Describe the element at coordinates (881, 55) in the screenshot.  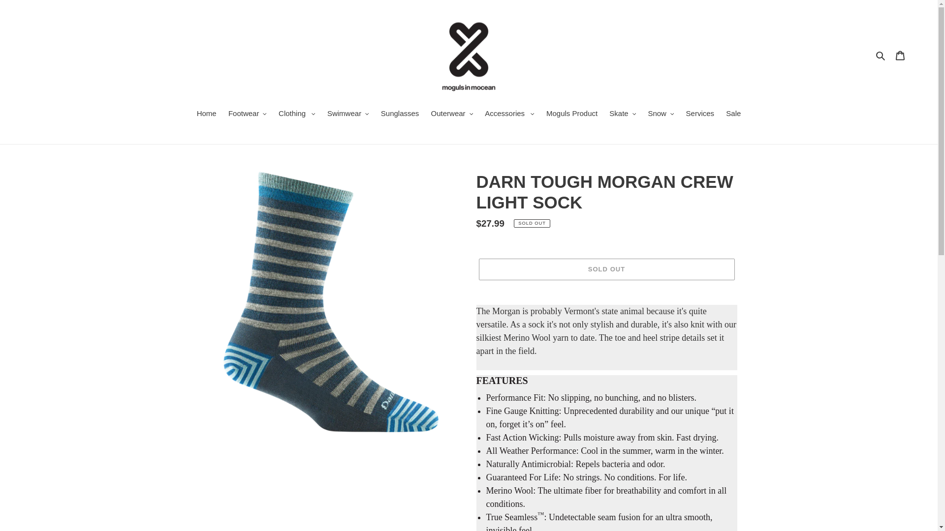
I see `Search` at that location.